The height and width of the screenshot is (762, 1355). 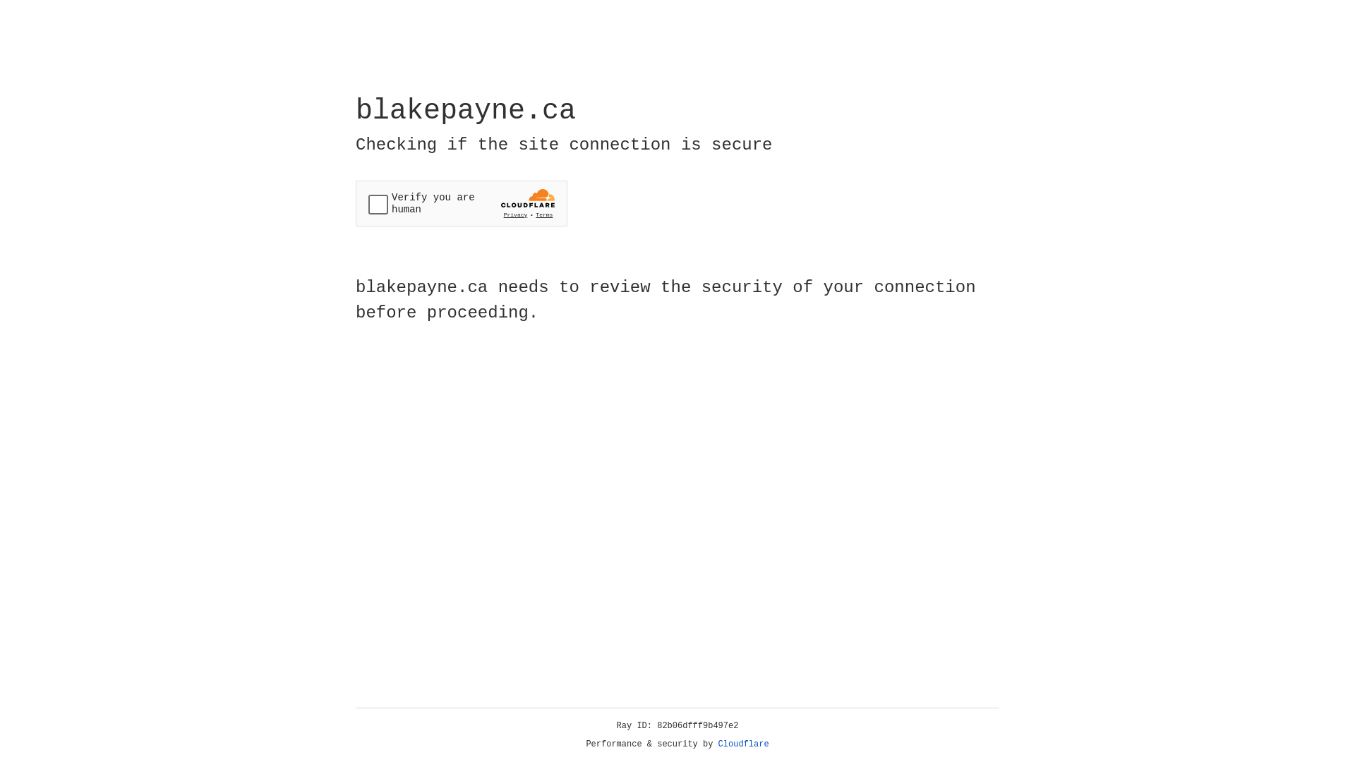 What do you see at coordinates (462, 203) in the screenshot?
I see `Widget containing a Cloudflare security challenge` at bounding box center [462, 203].